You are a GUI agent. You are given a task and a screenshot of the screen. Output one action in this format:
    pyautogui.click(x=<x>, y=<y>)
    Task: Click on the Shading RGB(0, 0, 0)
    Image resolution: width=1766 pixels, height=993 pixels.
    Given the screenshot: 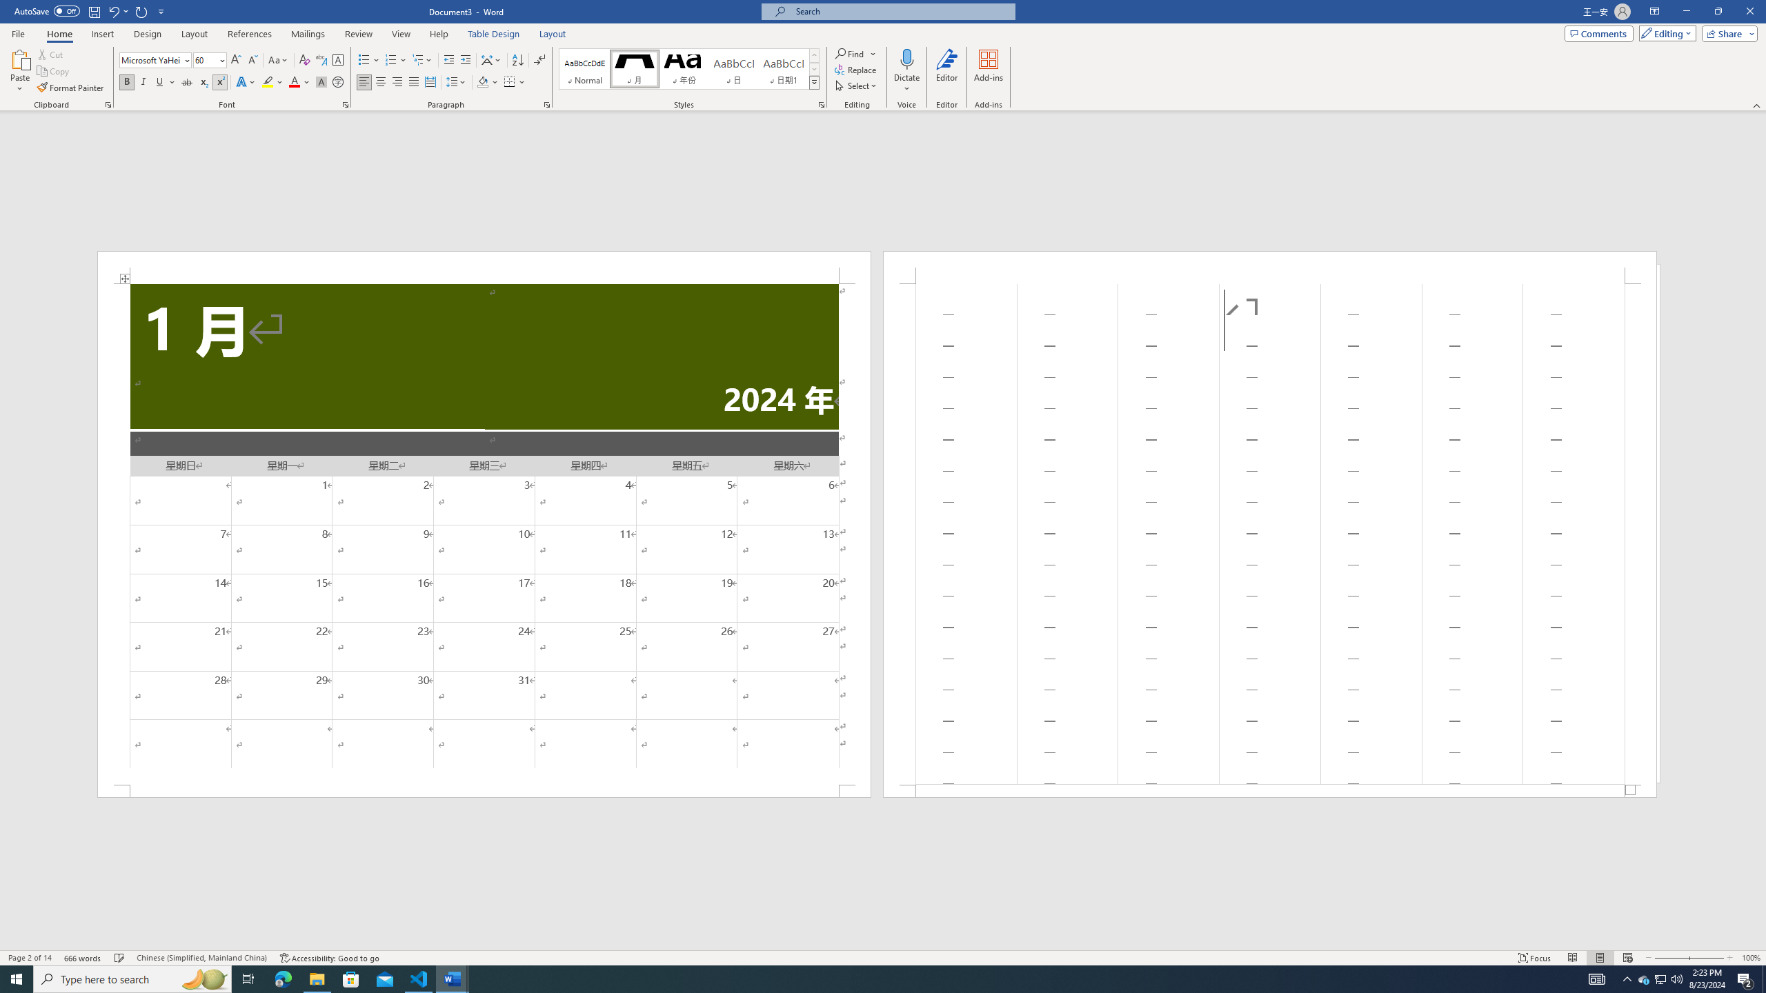 What is the action you would take?
    pyautogui.click(x=483, y=83)
    